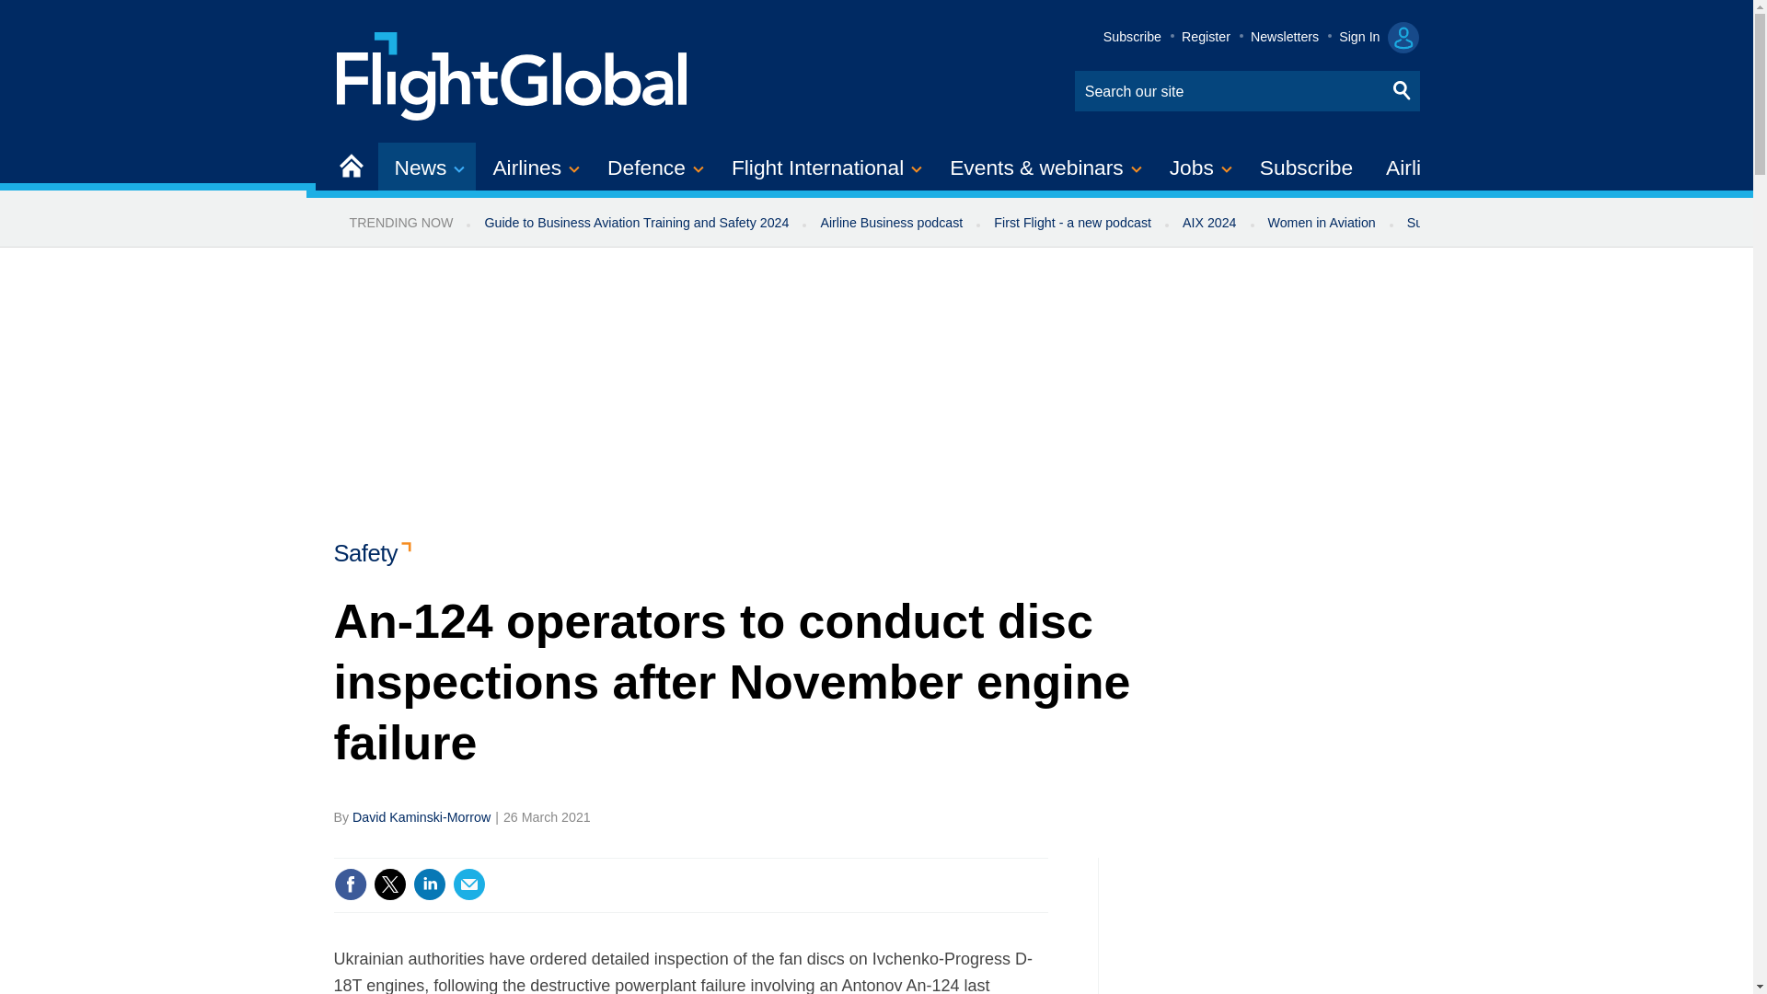  I want to click on AIX 2024, so click(1209, 223).